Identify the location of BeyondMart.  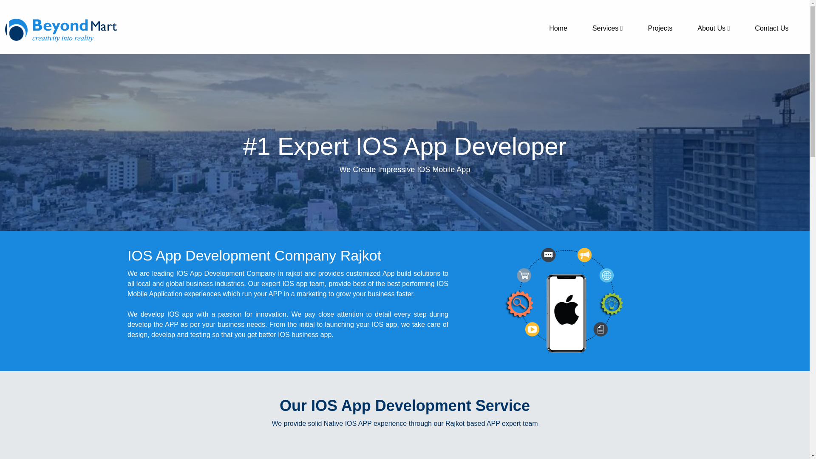
(67, 27).